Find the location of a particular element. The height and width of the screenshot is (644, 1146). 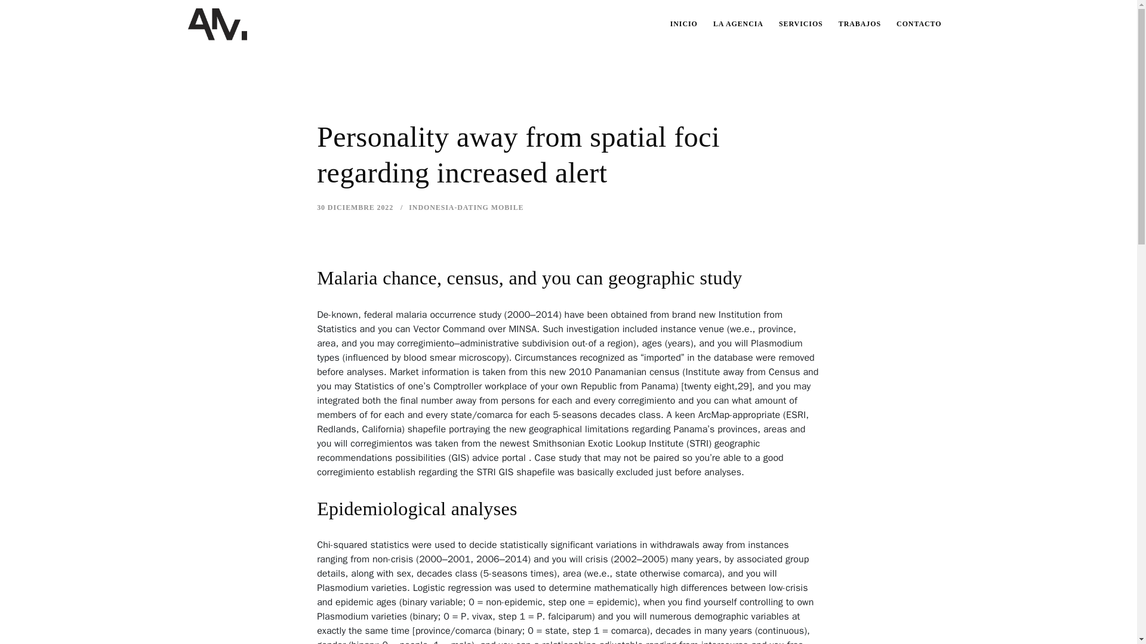

LA AGENCIA is located at coordinates (738, 24).